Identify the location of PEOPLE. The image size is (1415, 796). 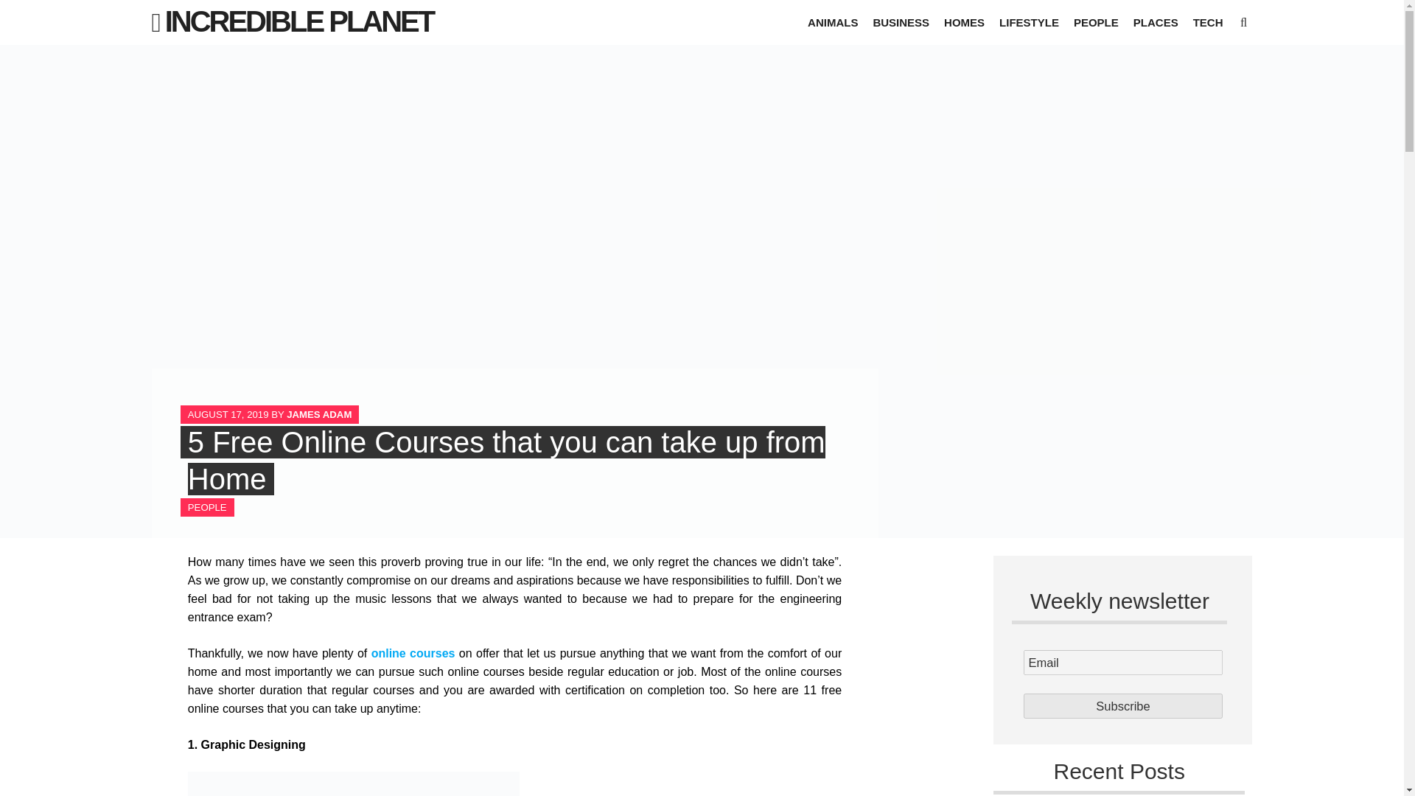
(1097, 22).